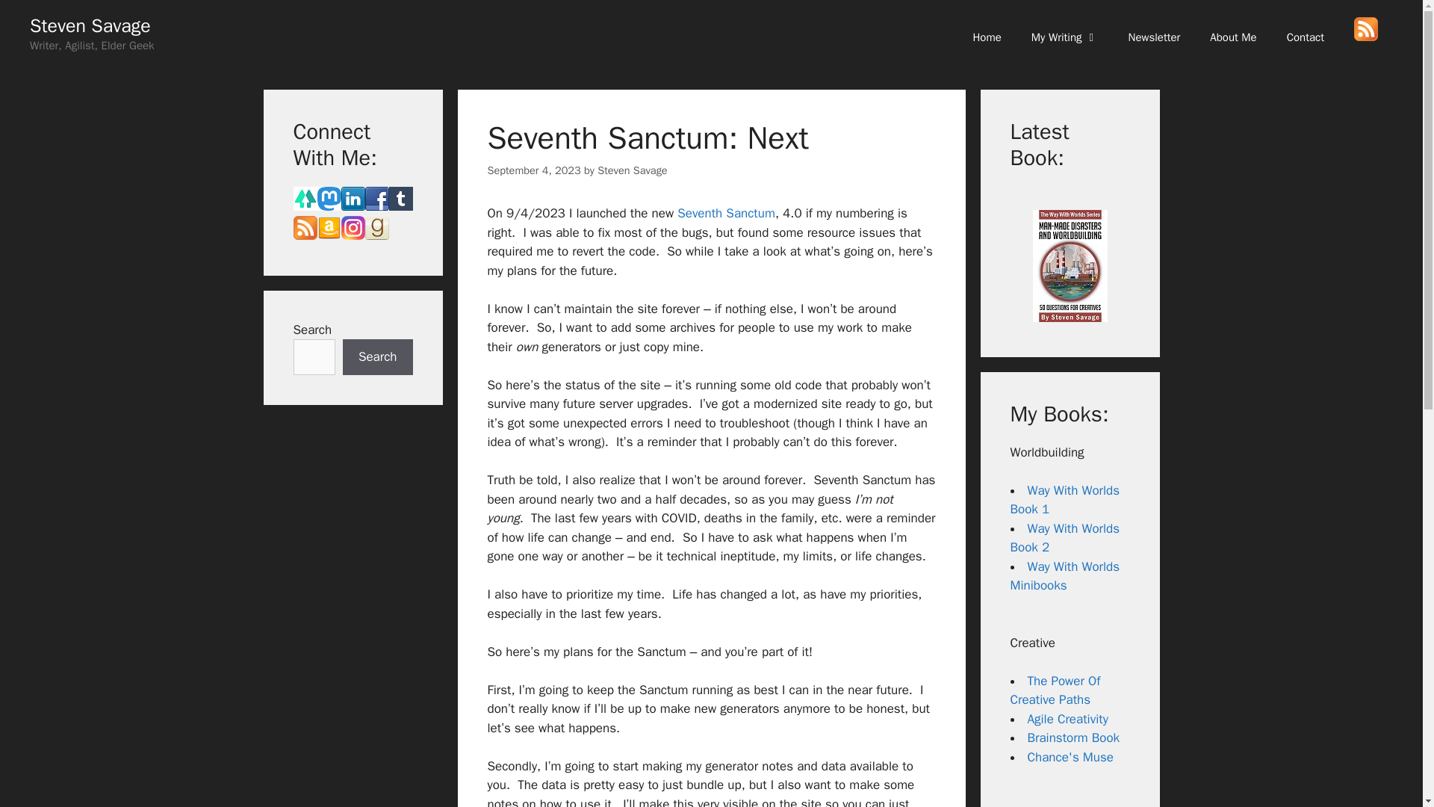  Describe the element at coordinates (90, 25) in the screenshot. I see `Steven Savage` at that location.